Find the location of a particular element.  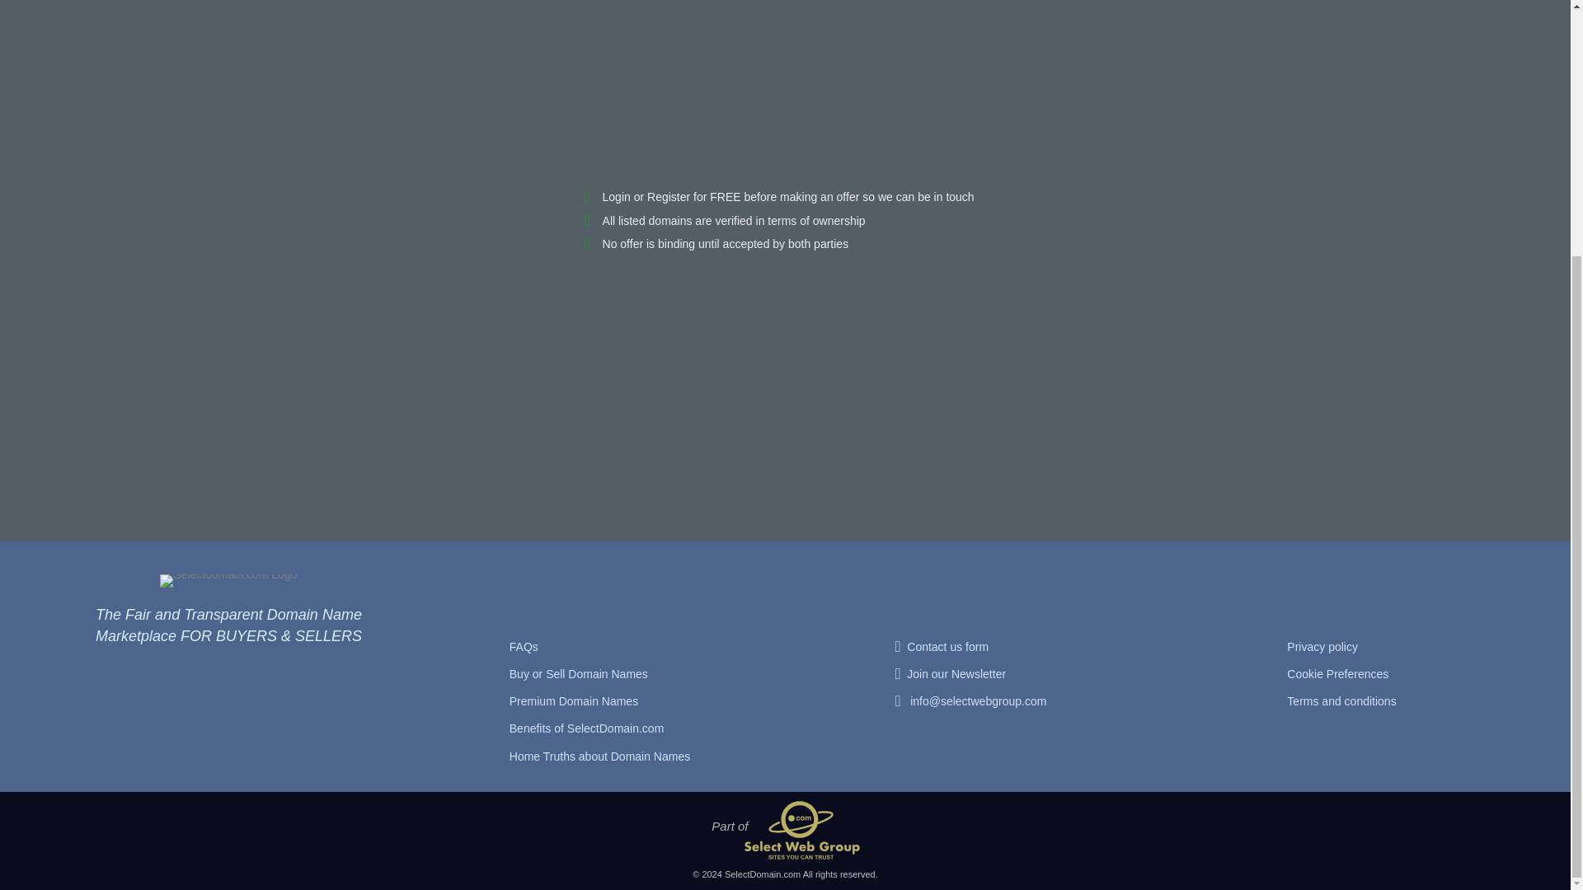

Premium Domain Names is located at coordinates (574, 702).